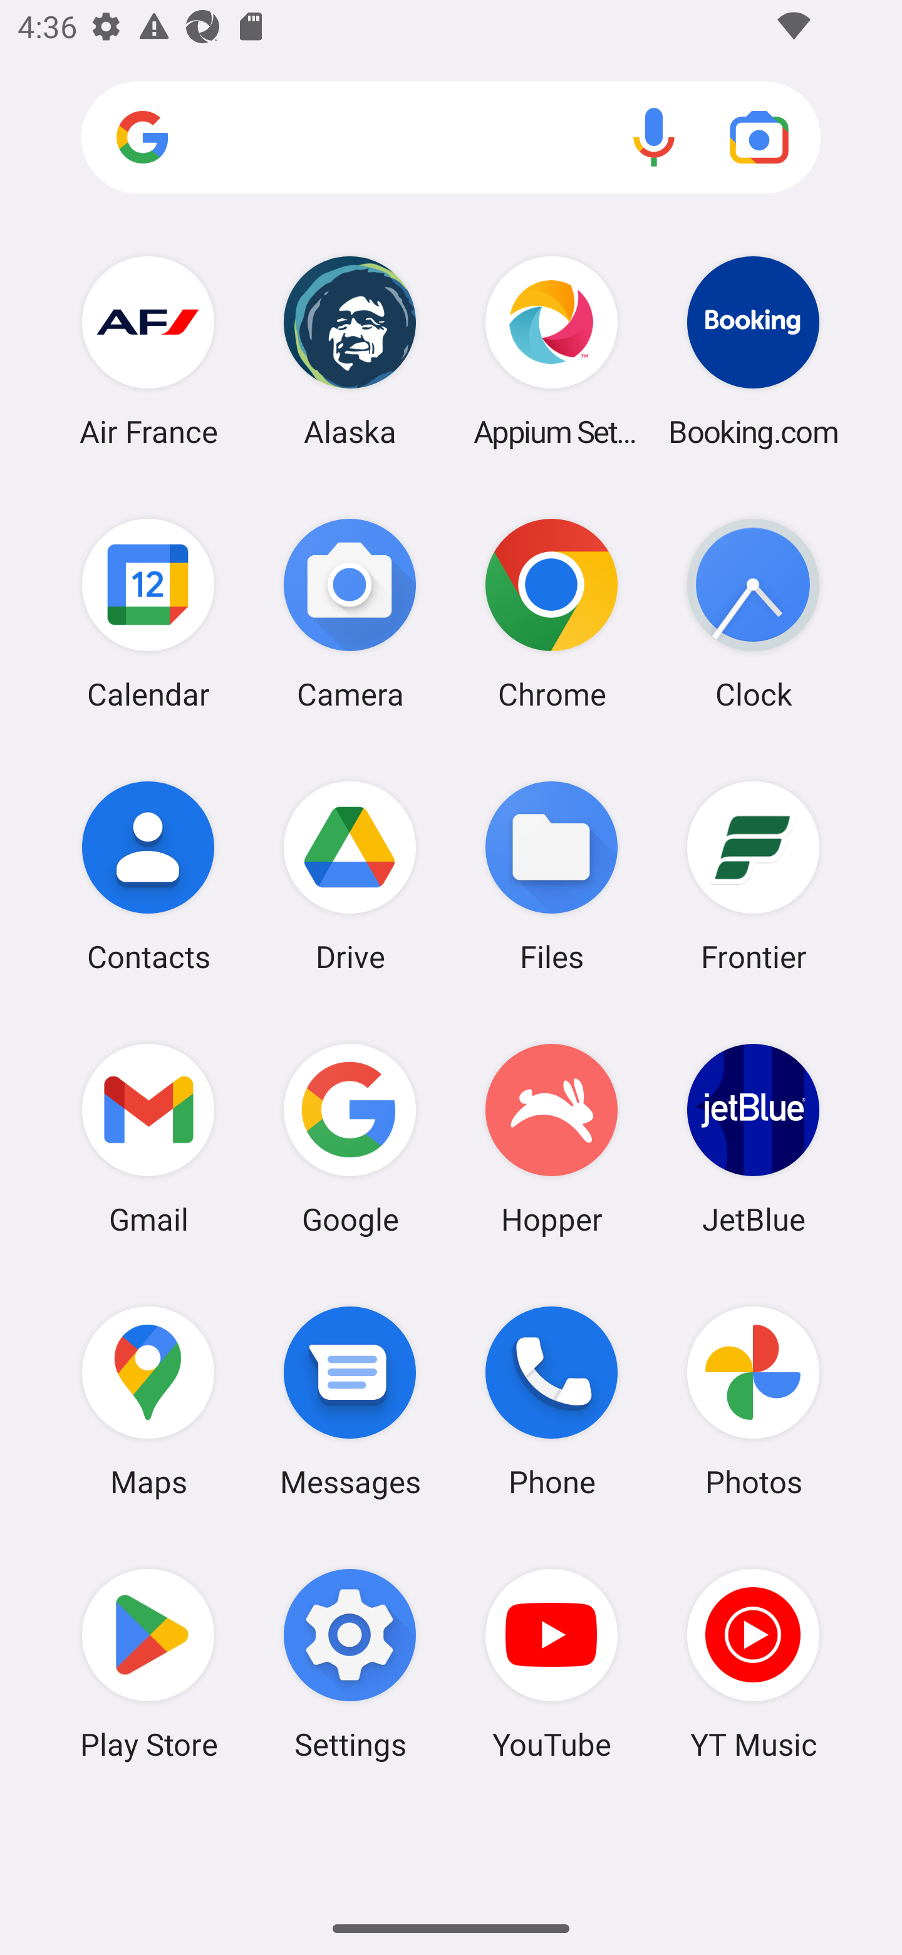 This screenshot has width=902, height=1955. Describe the element at coordinates (350, 1664) in the screenshot. I see `Settings` at that location.